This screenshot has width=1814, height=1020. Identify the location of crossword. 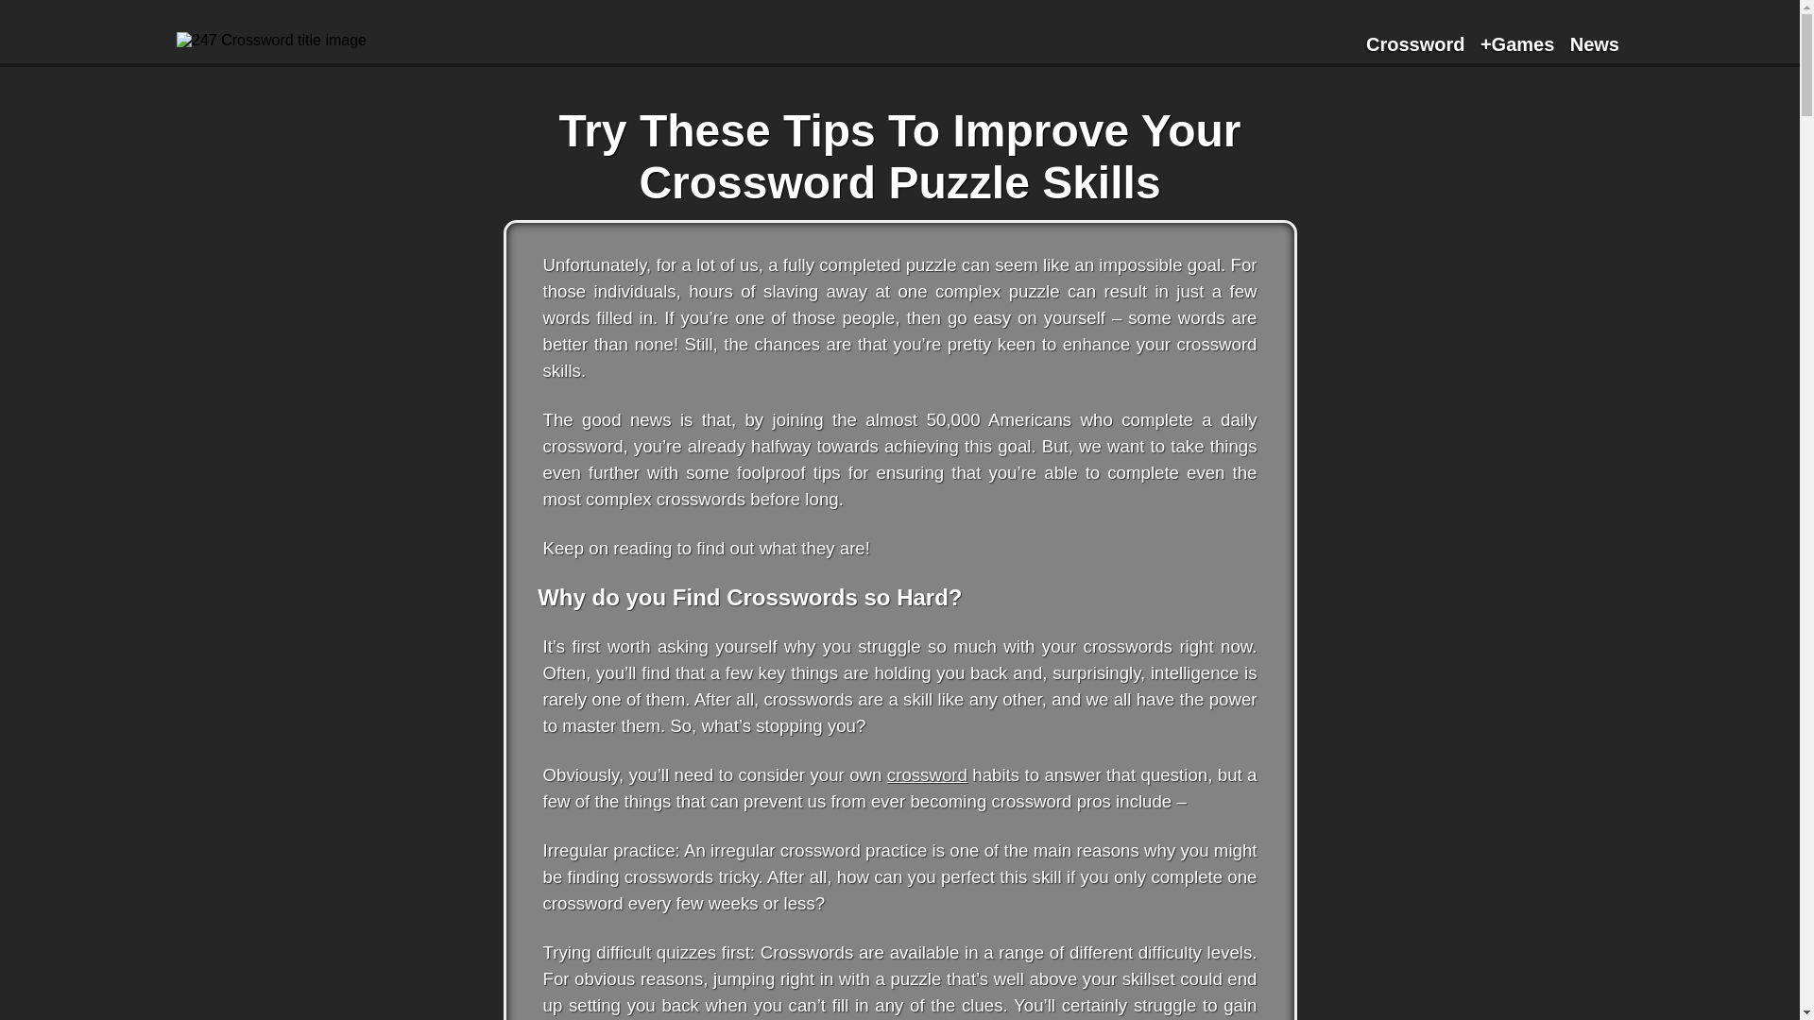
(926, 774).